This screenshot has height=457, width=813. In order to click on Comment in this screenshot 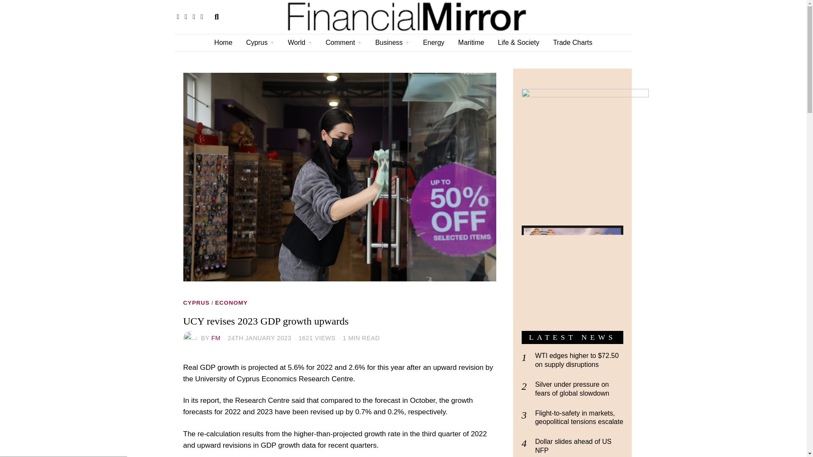, I will do `click(343, 42)`.